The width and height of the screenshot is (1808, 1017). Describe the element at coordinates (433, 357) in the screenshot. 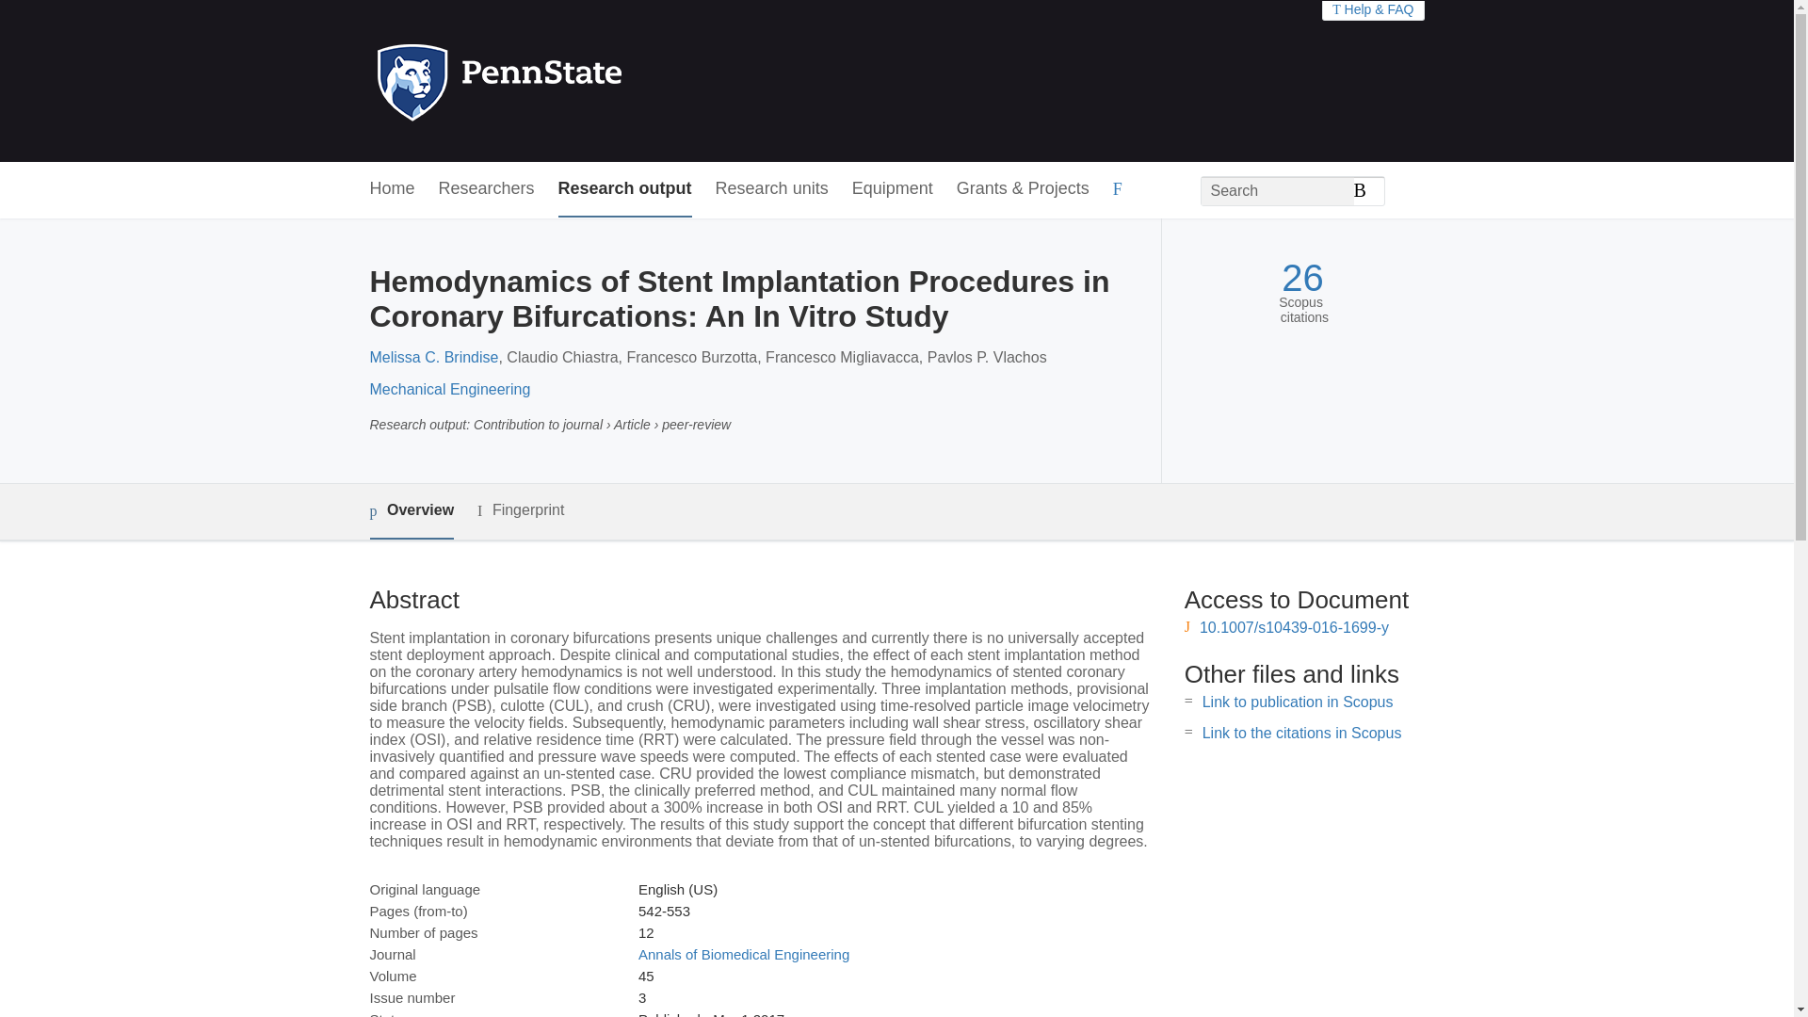

I see `Melissa C. Brindise` at that location.